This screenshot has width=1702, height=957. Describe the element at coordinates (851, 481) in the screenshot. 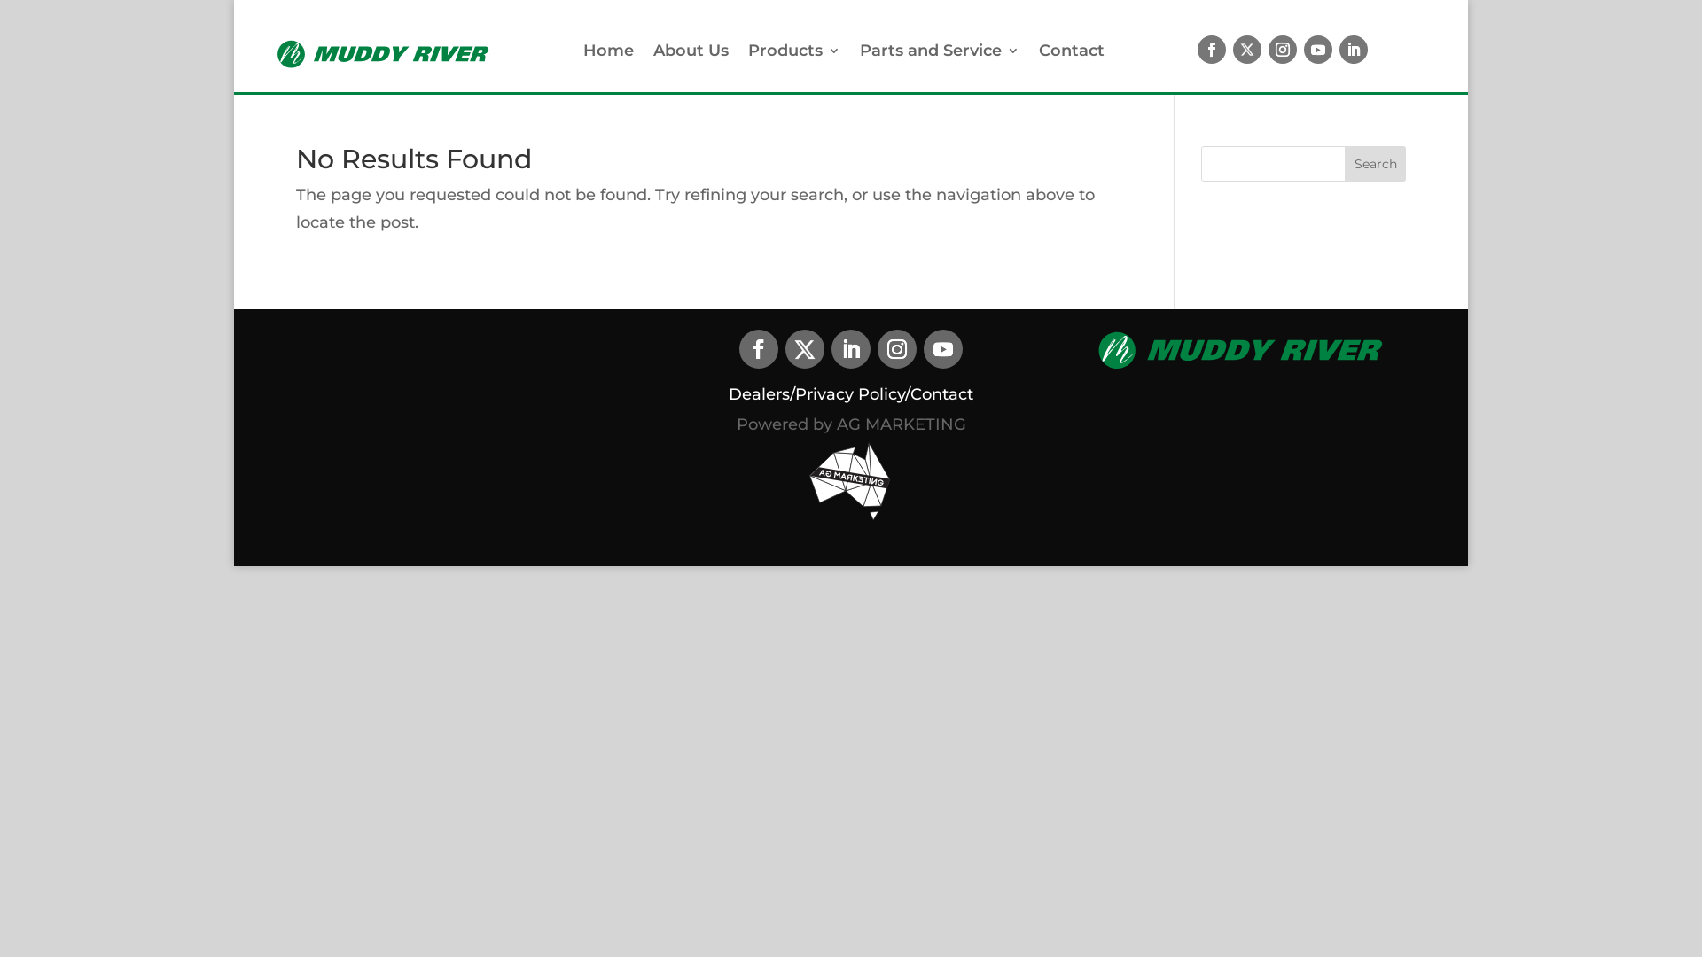

I see `AGmarketingwhitelogo-01` at that location.